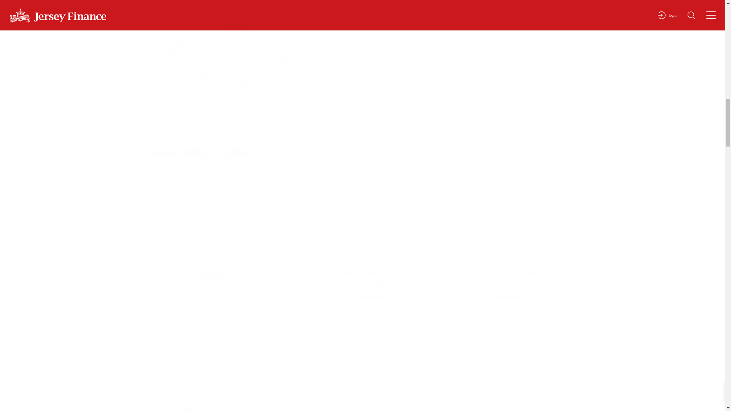 This screenshot has height=411, width=731. Describe the element at coordinates (356, 224) in the screenshot. I see `Jersey: The Clear Choice for Family Offices - Expertise` at that location.